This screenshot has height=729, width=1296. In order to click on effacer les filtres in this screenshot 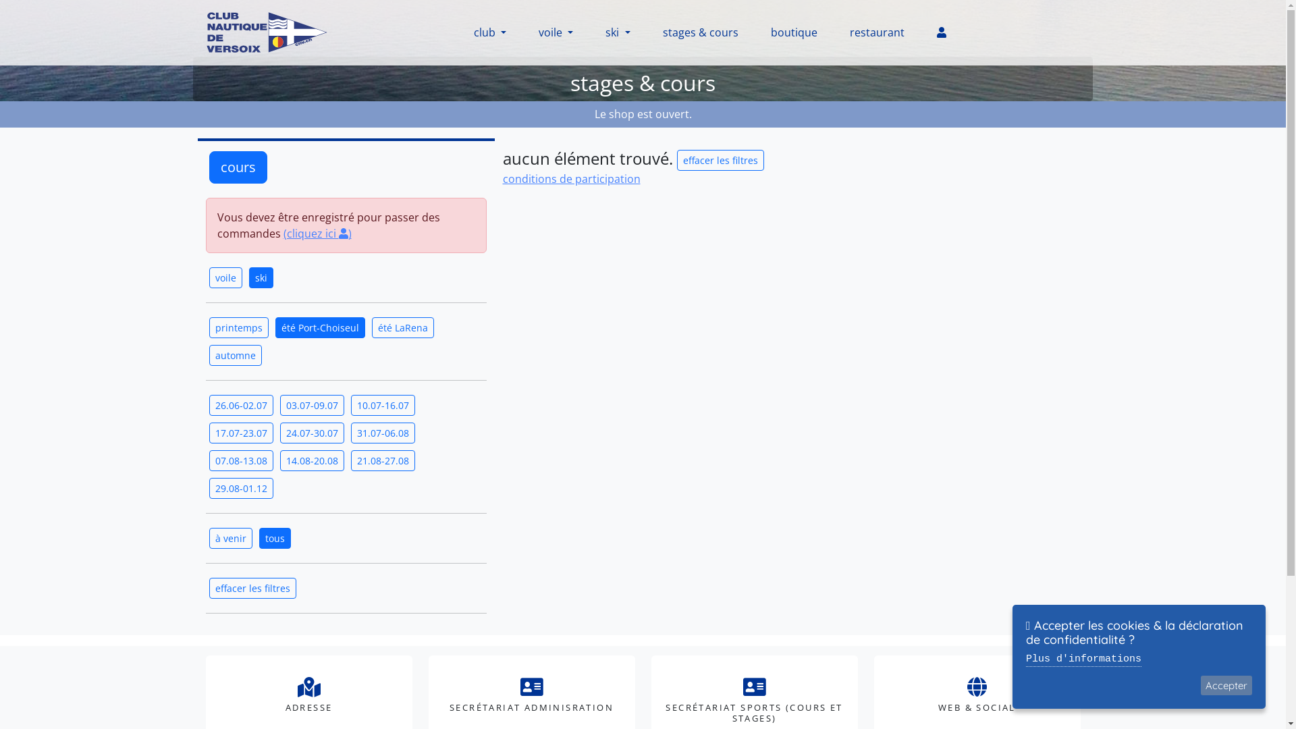, I will do `click(252, 589)`.